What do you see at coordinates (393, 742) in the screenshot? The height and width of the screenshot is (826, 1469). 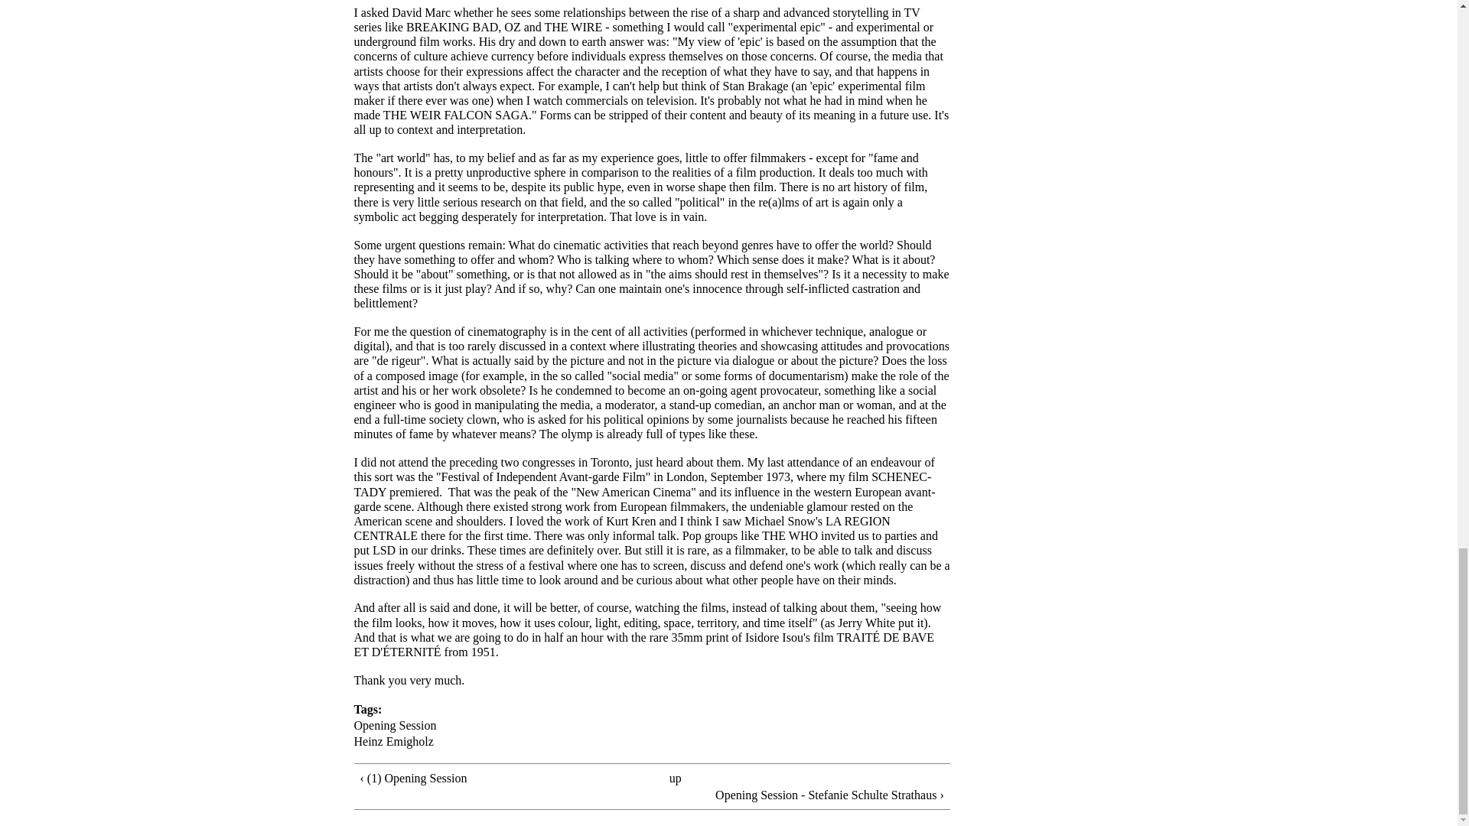 I see `Heinz Emigholz` at bounding box center [393, 742].